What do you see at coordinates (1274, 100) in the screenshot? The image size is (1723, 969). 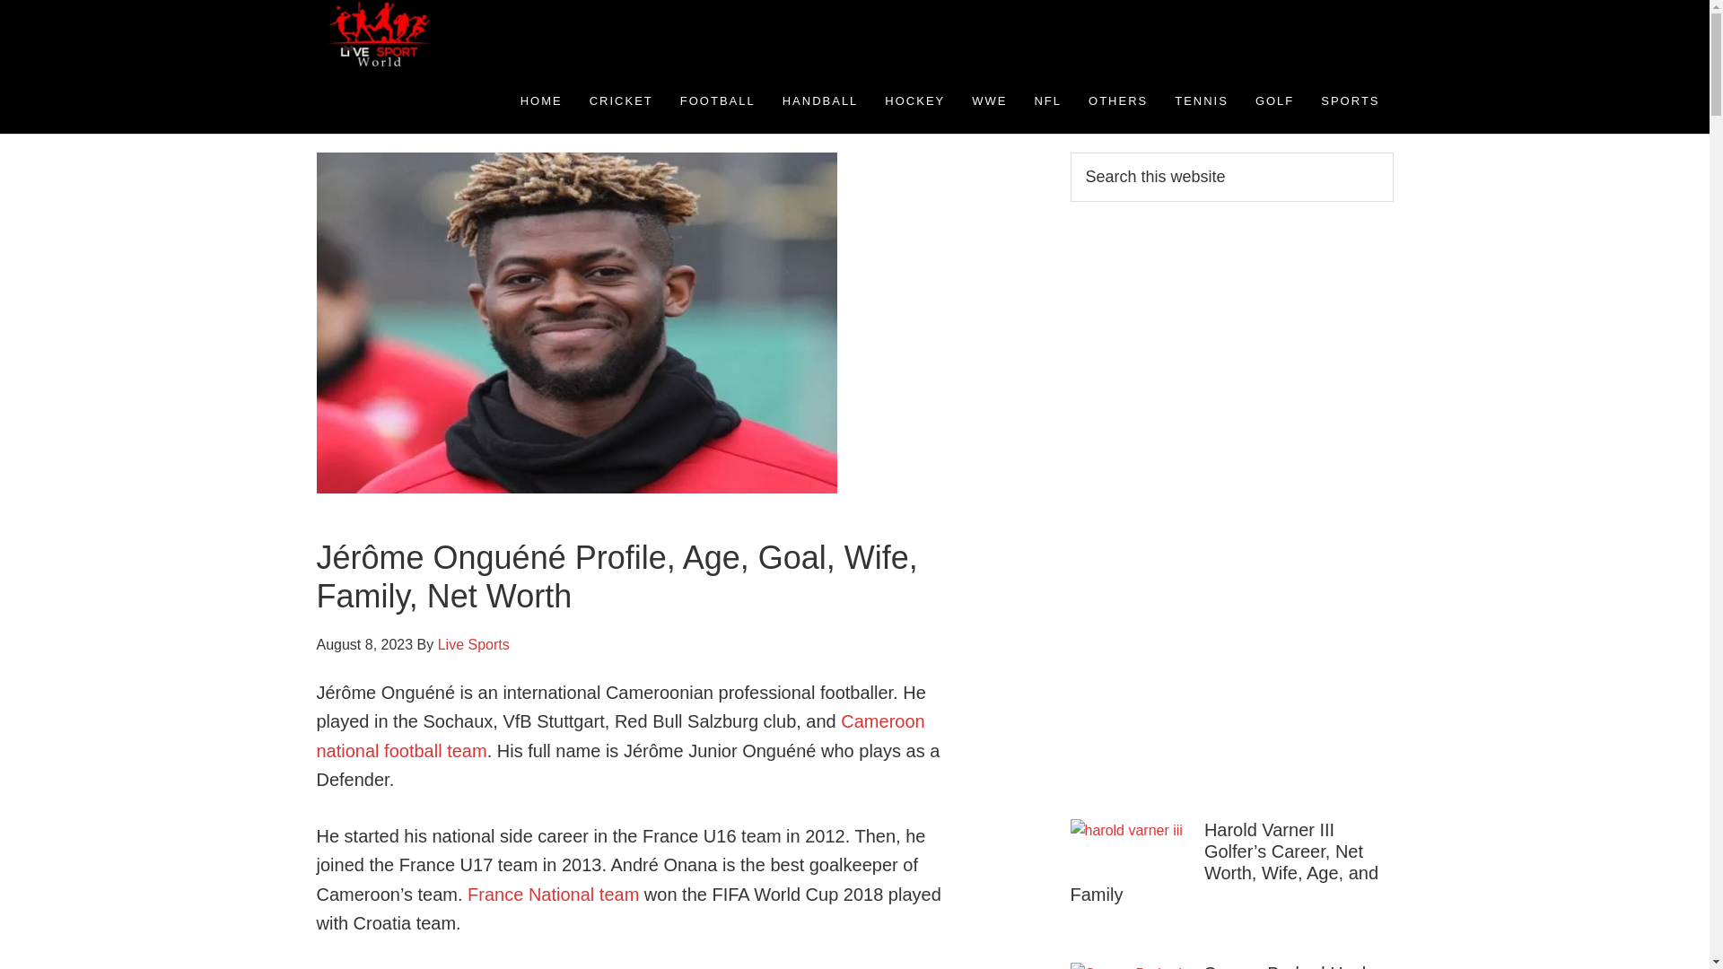 I see `GOLF` at bounding box center [1274, 100].